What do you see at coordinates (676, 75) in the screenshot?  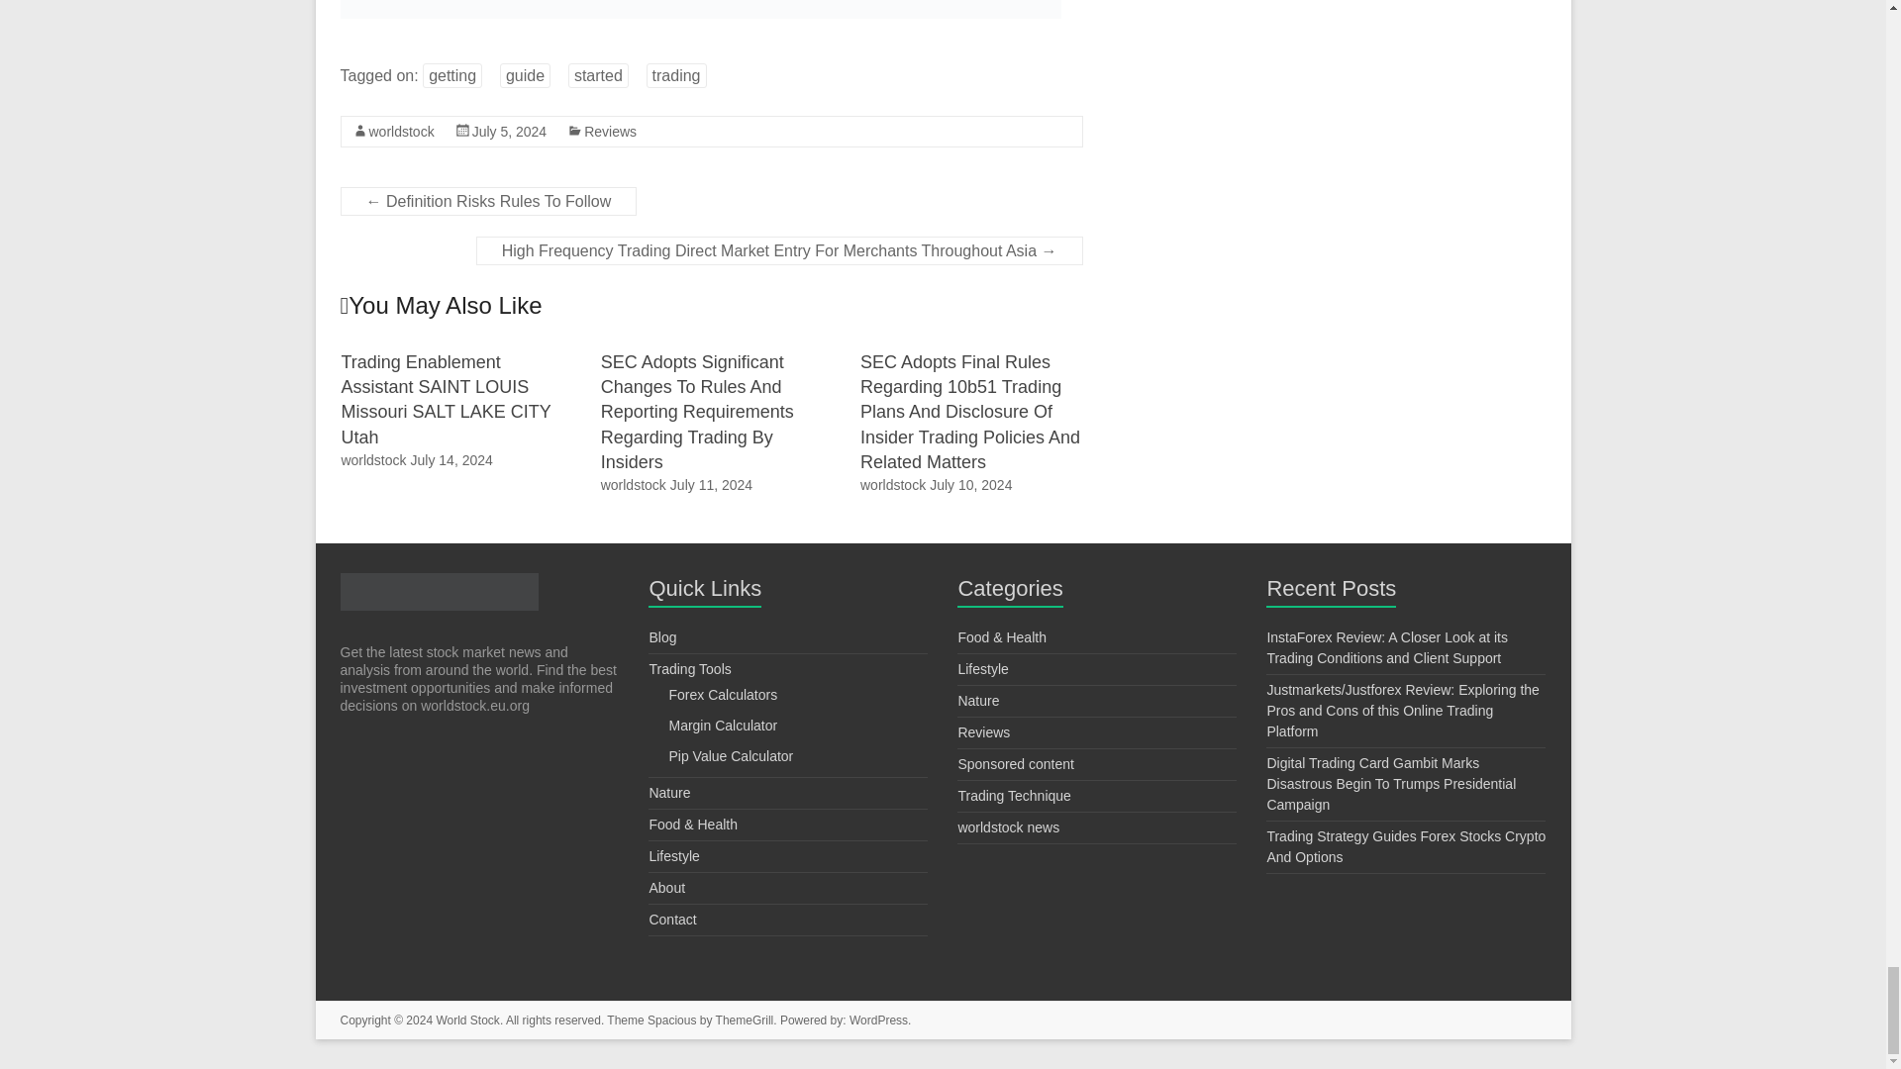 I see `trading` at bounding box center [676, 75].